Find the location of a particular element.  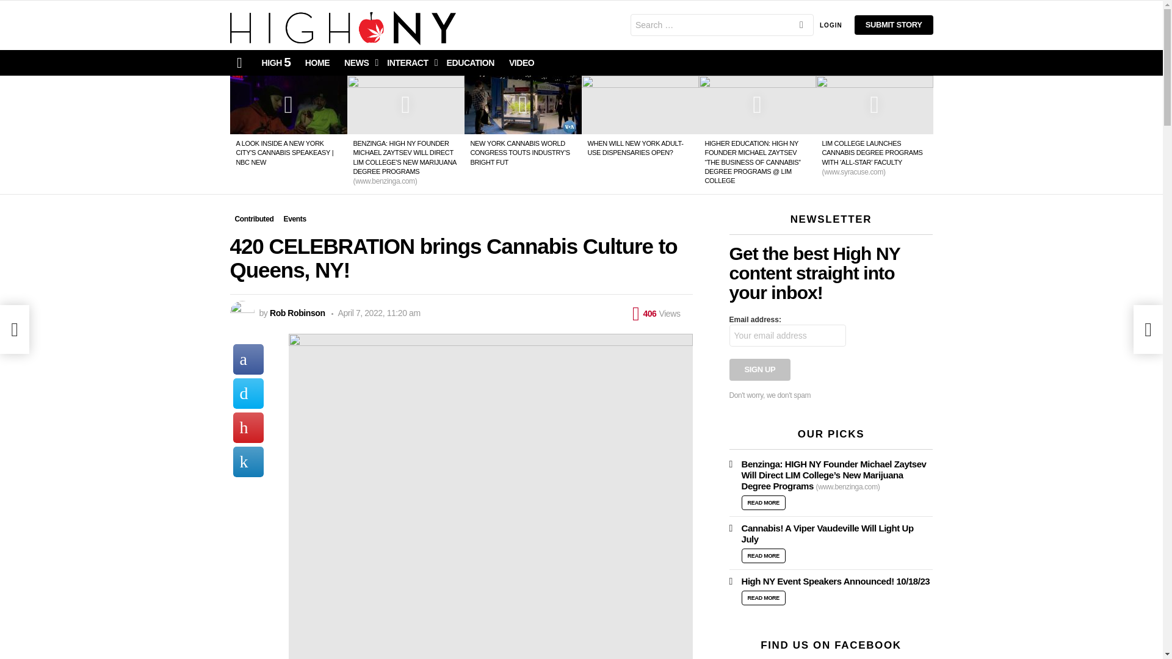

Menu is located at coordinates (239, 62).